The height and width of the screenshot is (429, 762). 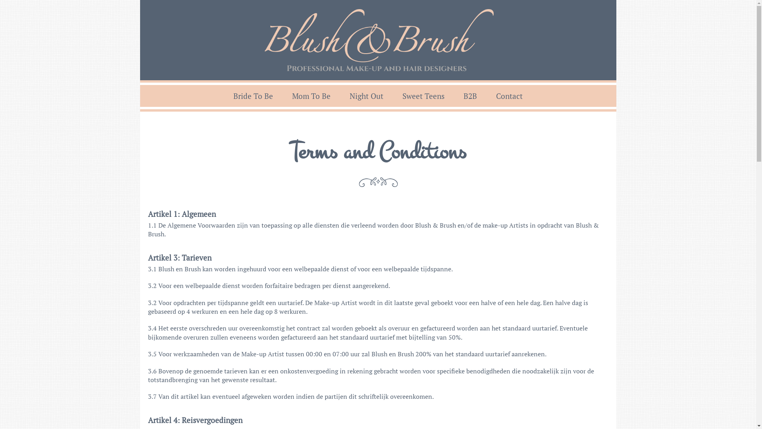 What do you see at coordinates (311, 96) in the screenshot?
I see `Mom To Be` at bounding box center [311, 96].